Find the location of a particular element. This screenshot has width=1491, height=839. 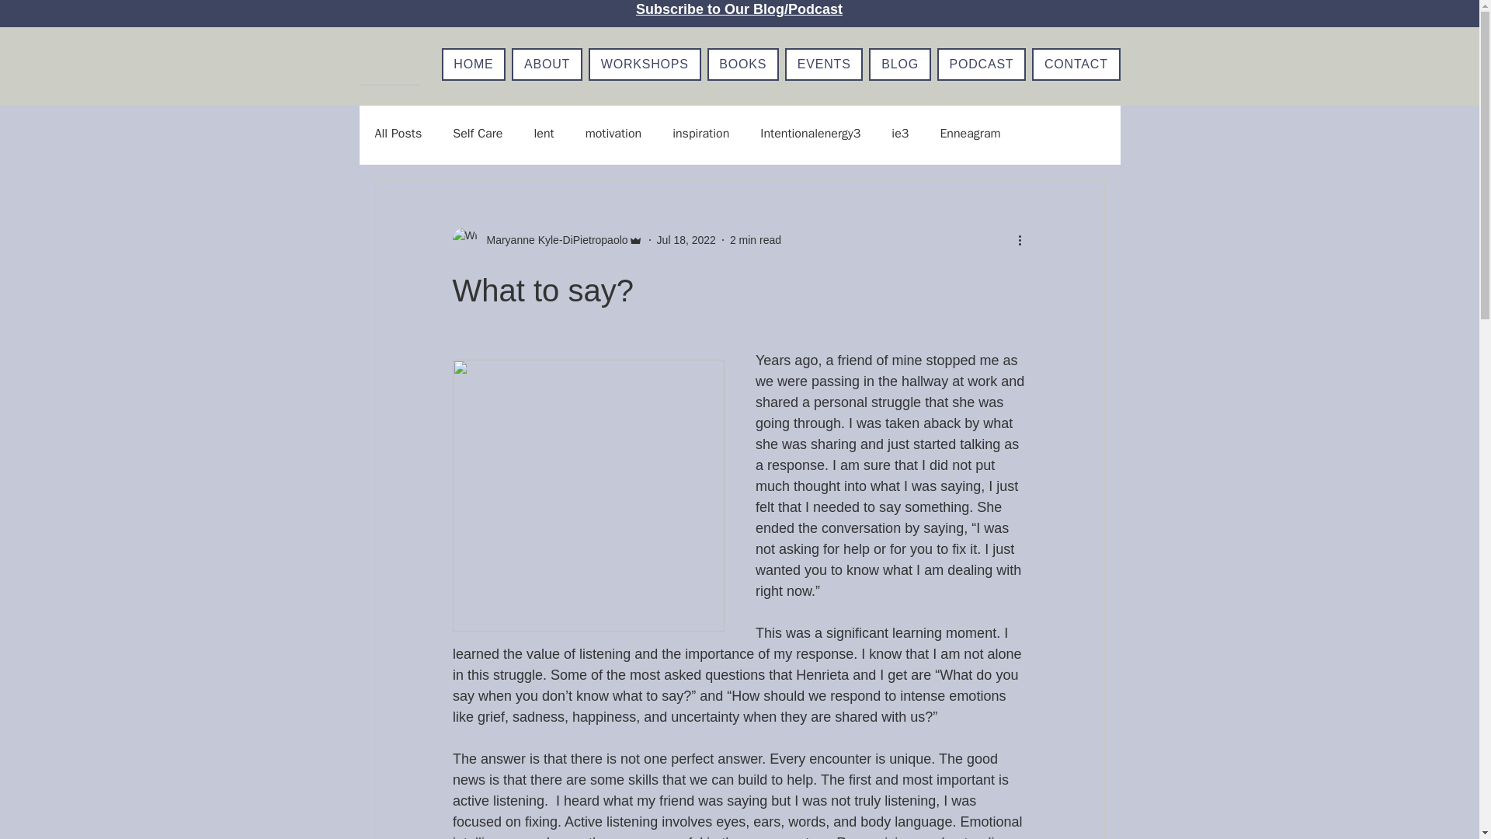

ABOUT is located at coordinates (547, 64).